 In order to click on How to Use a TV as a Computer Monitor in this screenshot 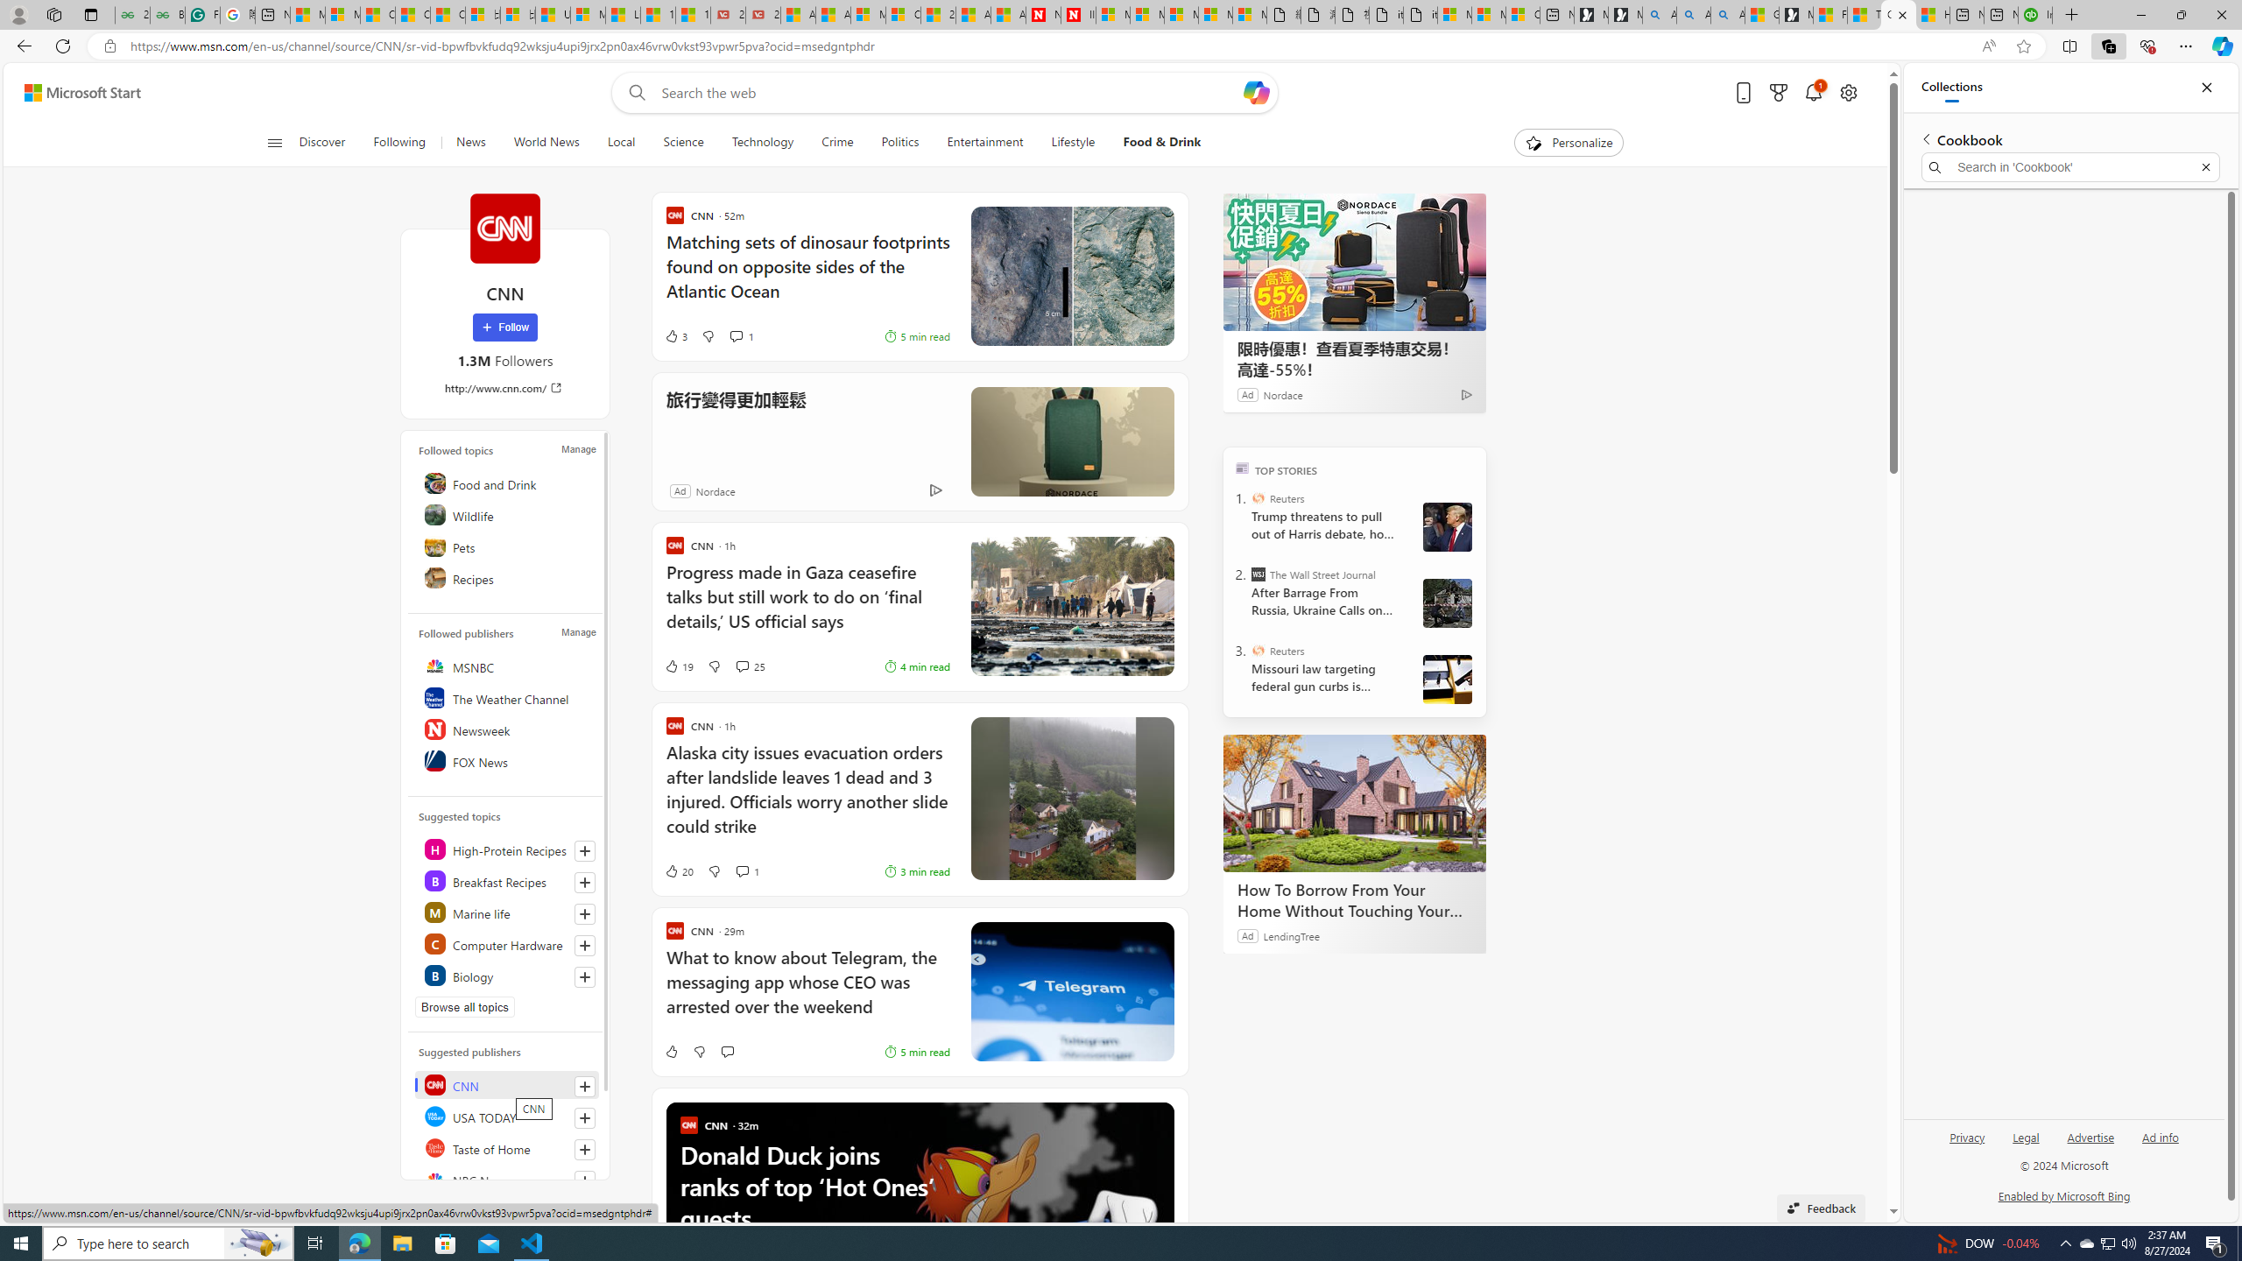, I will do `click(1932, 15)`.